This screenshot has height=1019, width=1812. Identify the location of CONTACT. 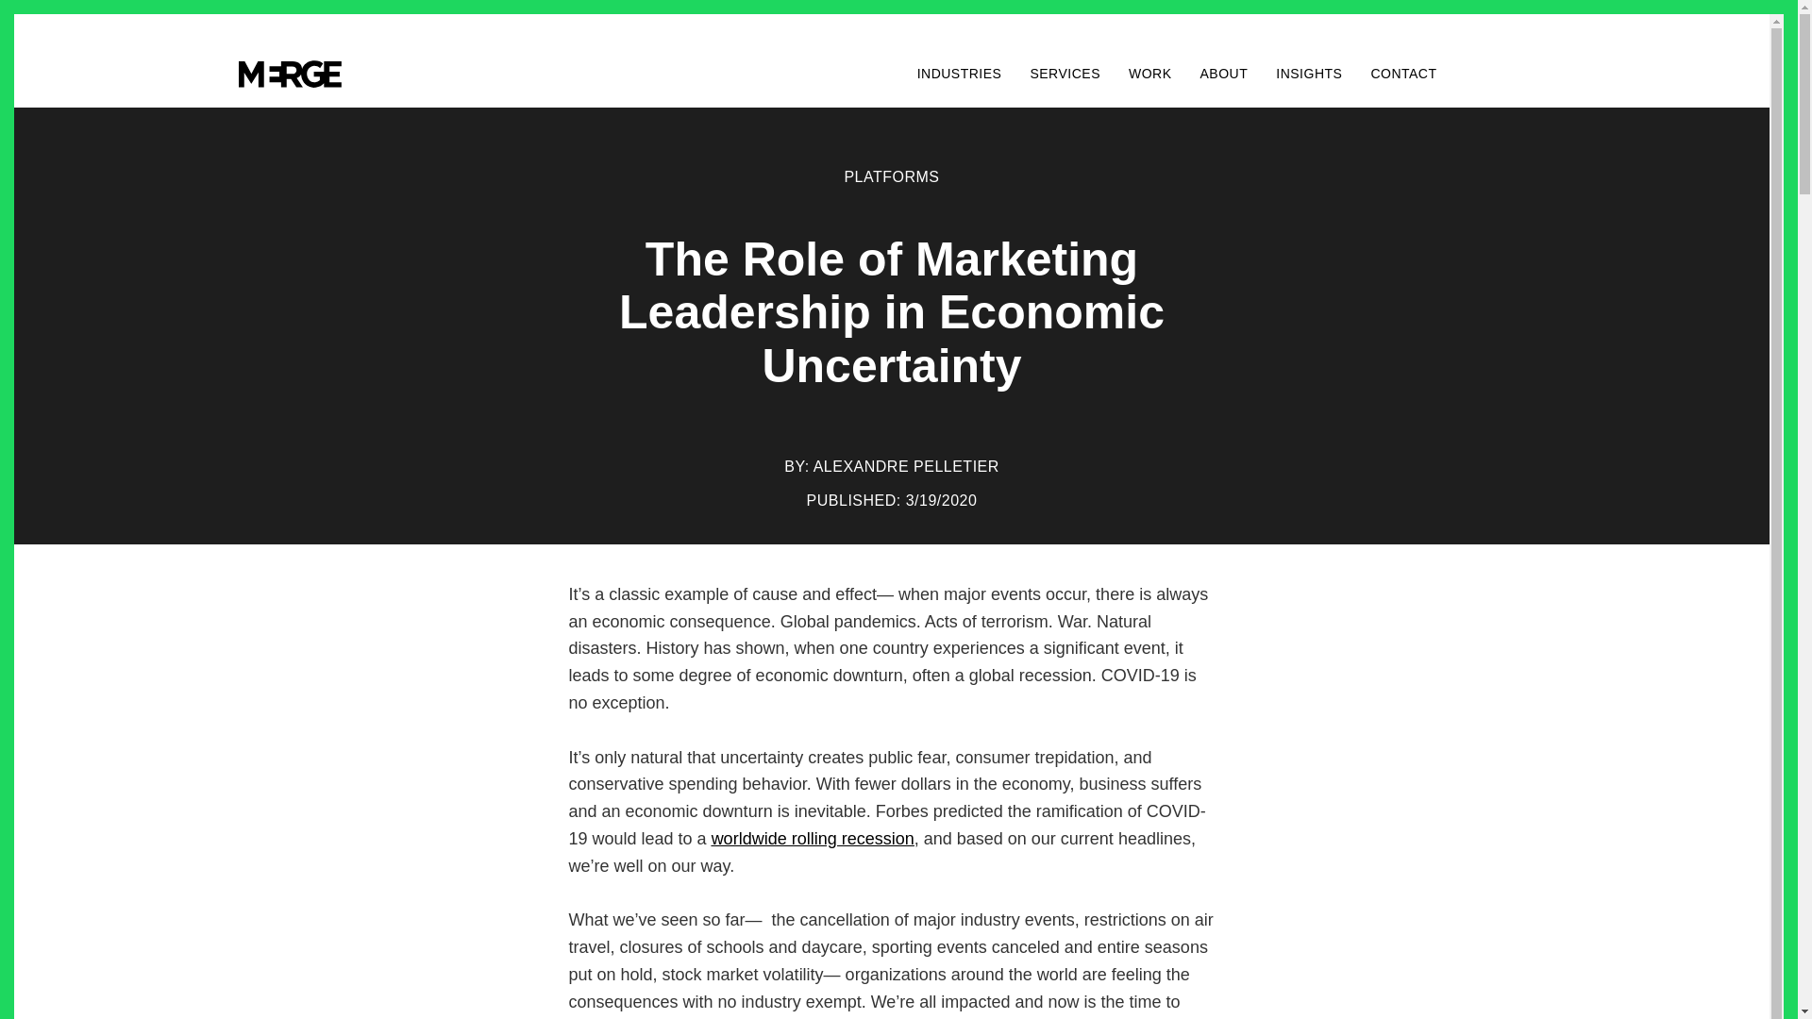
(1402, 74).